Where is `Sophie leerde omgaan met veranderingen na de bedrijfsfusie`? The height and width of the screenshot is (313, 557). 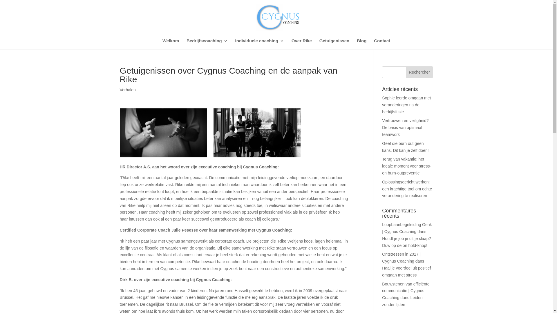 Sophie leerde omgaan met veranderingen na de bedrijfsfusie is located at coordinates (406, 105).